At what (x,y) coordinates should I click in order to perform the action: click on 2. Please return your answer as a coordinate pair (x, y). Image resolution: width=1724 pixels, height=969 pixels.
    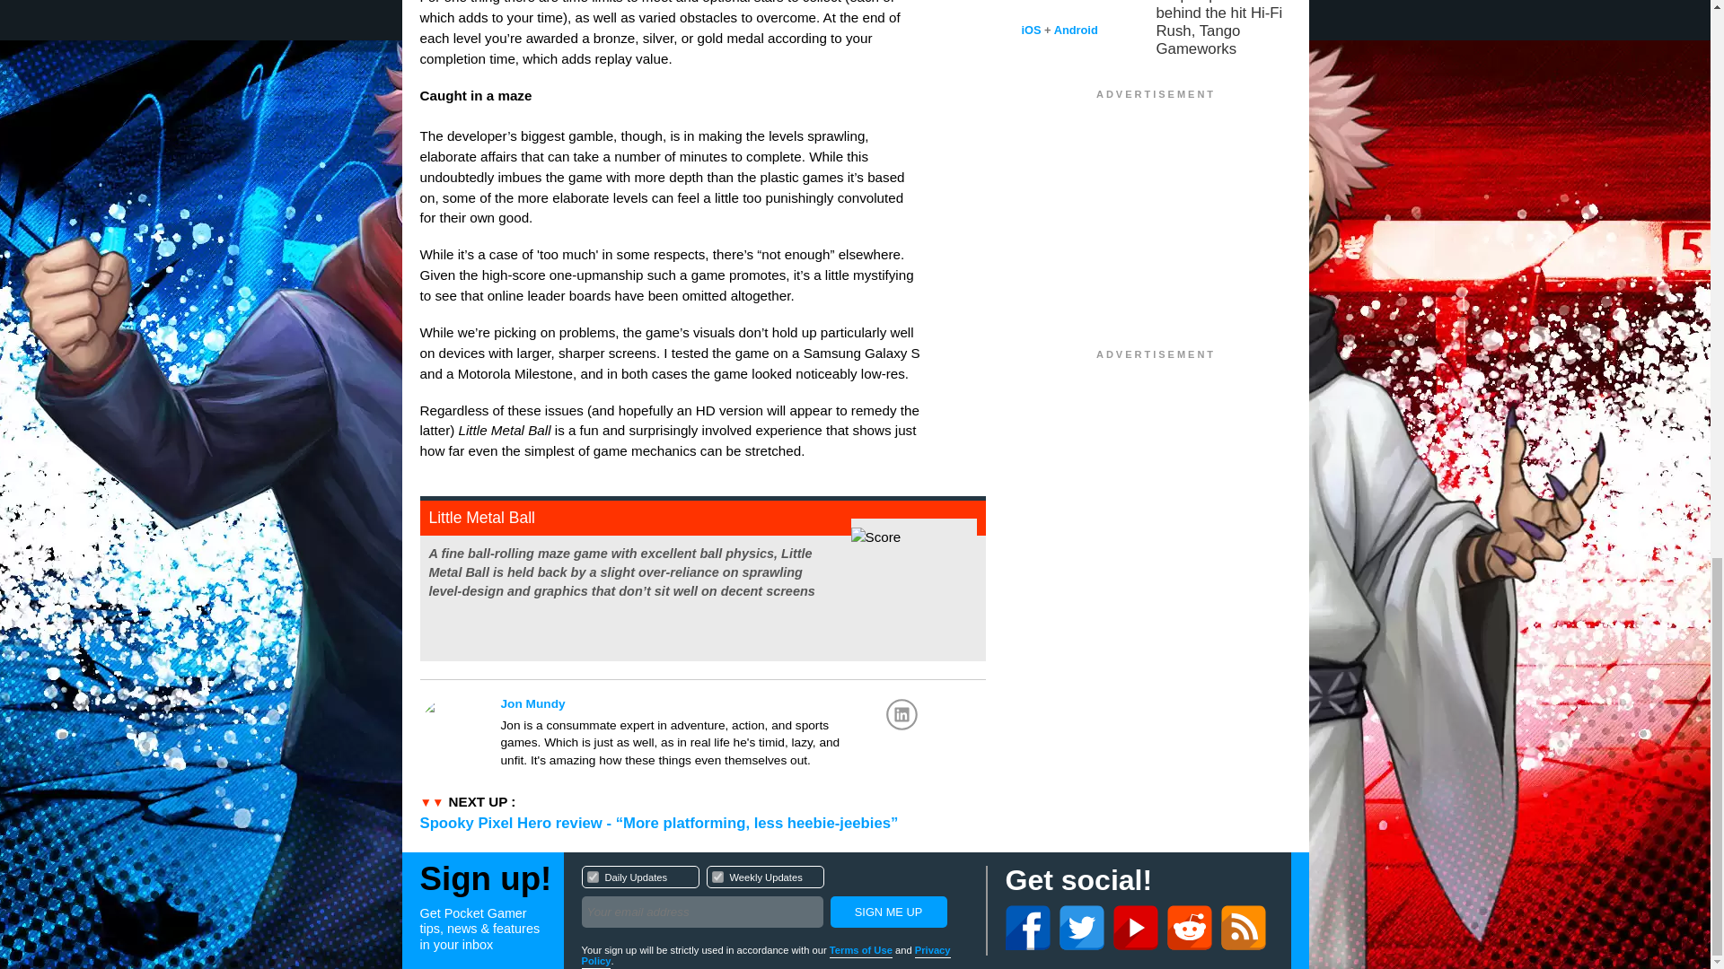
    Looking at the image, I should click on (717, 876).